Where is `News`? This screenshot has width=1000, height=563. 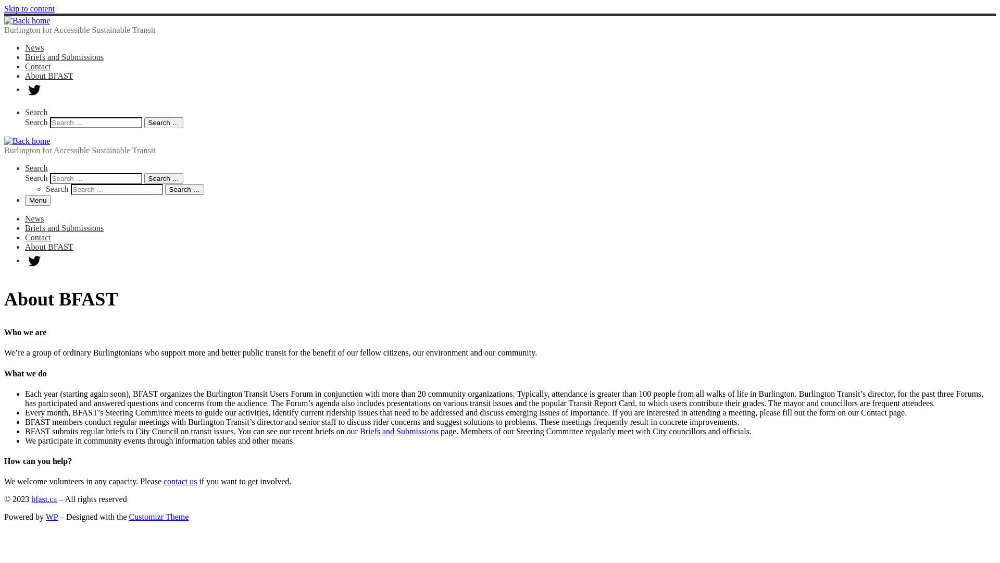 News is located at coordinates (34, 219).